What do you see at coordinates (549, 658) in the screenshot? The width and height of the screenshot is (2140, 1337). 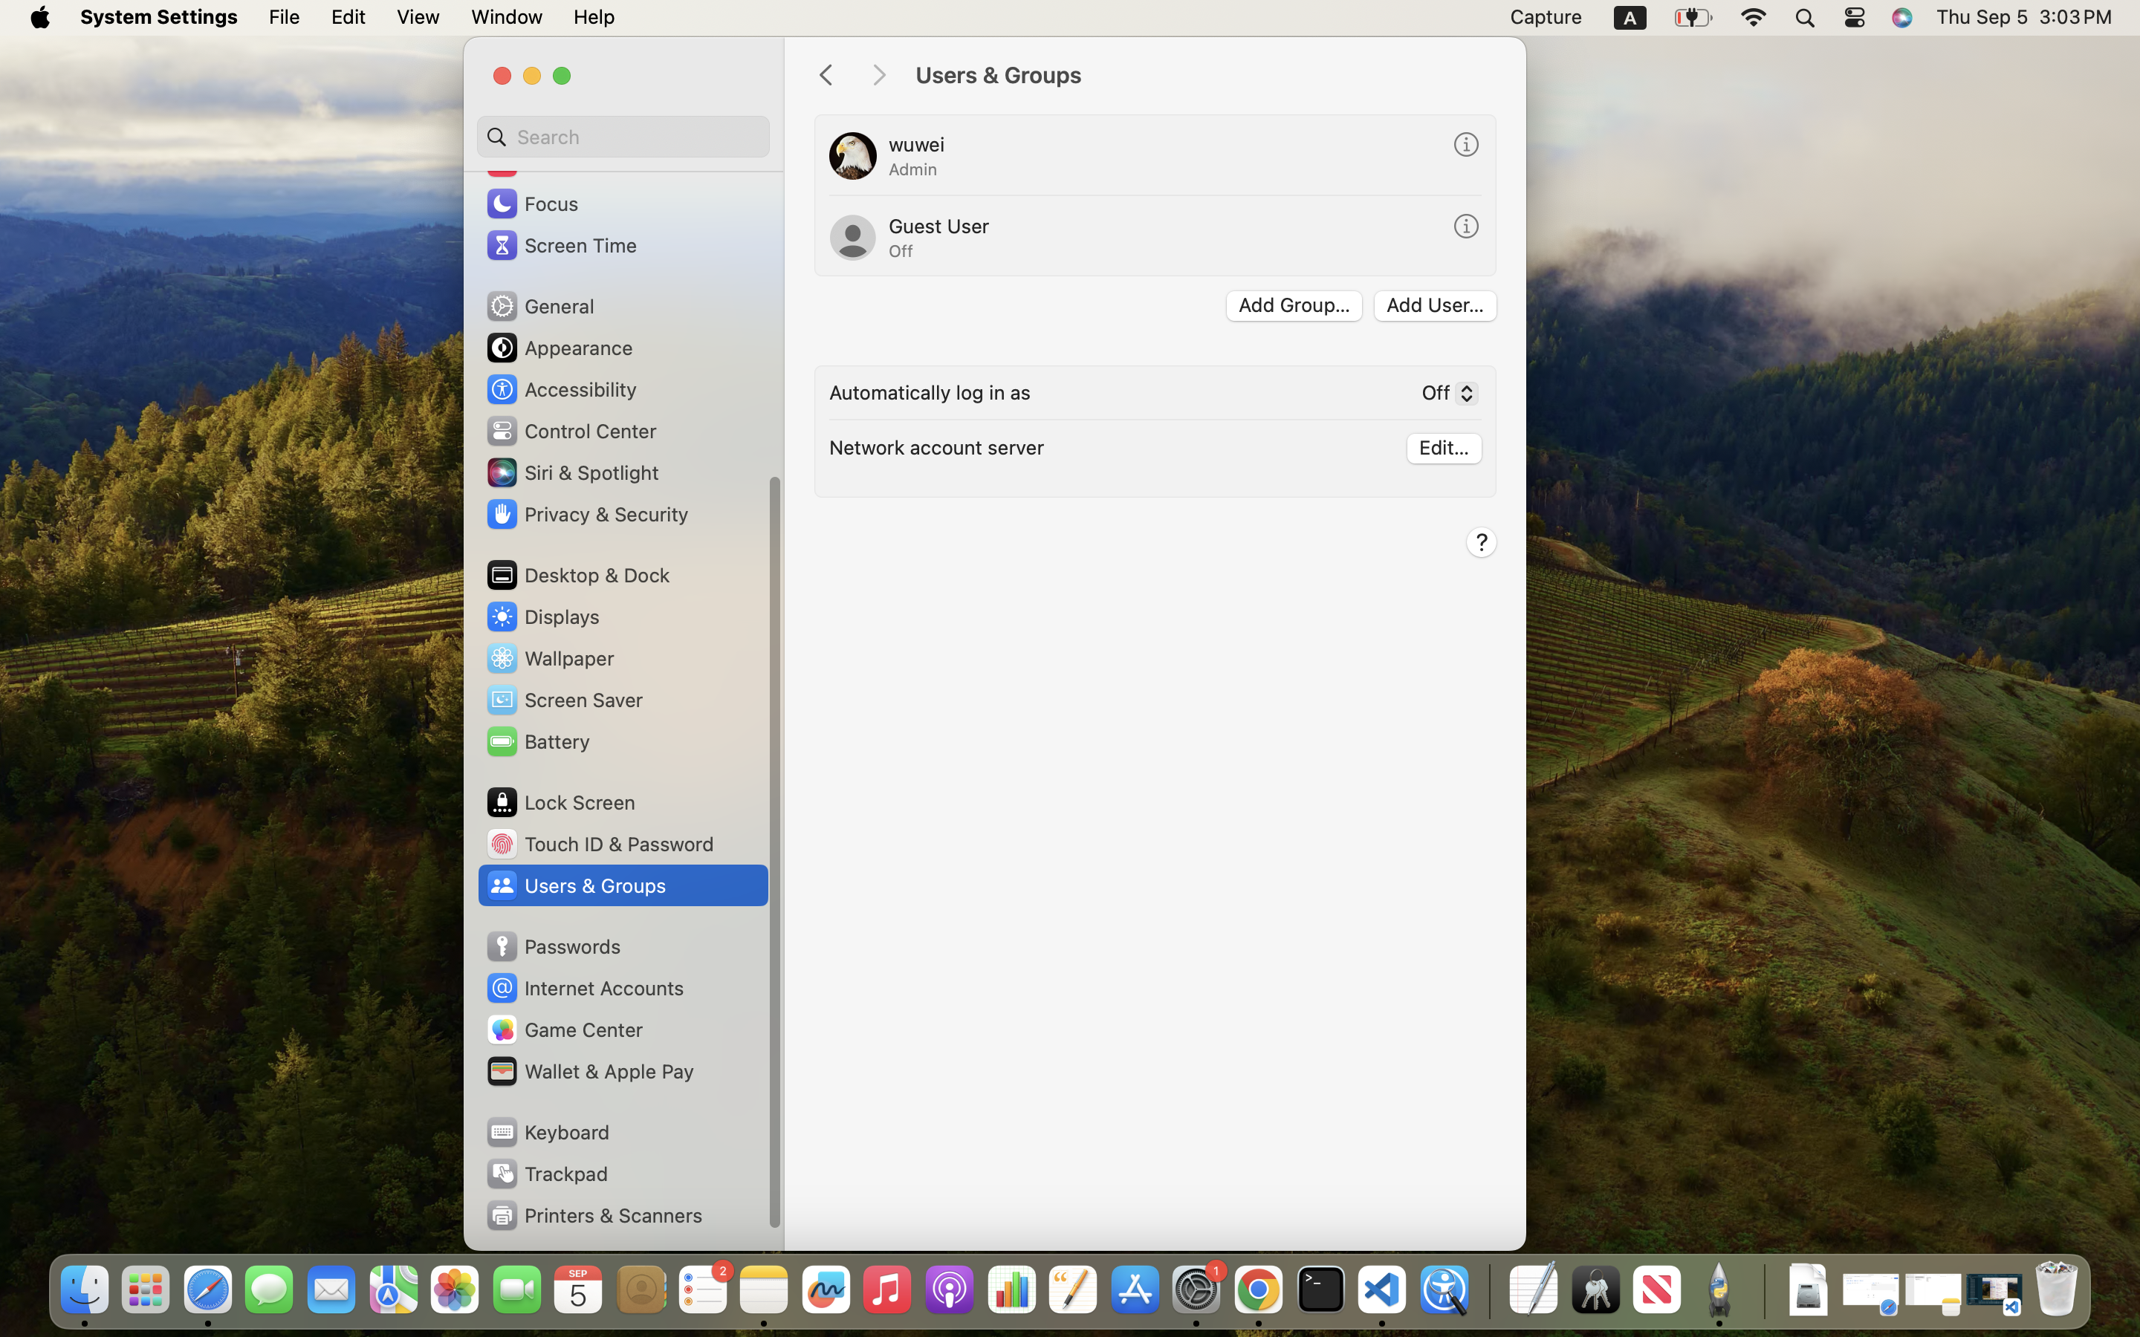 I see `Wallpaper` at bounding box center [549, 658].